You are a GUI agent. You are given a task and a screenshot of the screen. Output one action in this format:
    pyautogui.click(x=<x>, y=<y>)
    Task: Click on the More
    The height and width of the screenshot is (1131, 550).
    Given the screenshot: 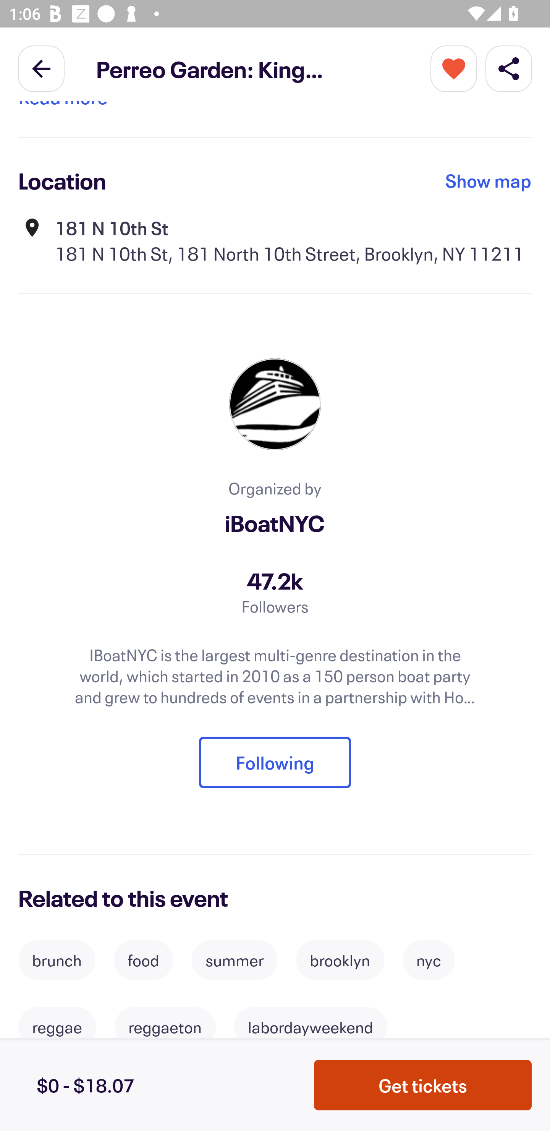 What is the action you would take?
    pyautogui.click(x=454, y=68)
    